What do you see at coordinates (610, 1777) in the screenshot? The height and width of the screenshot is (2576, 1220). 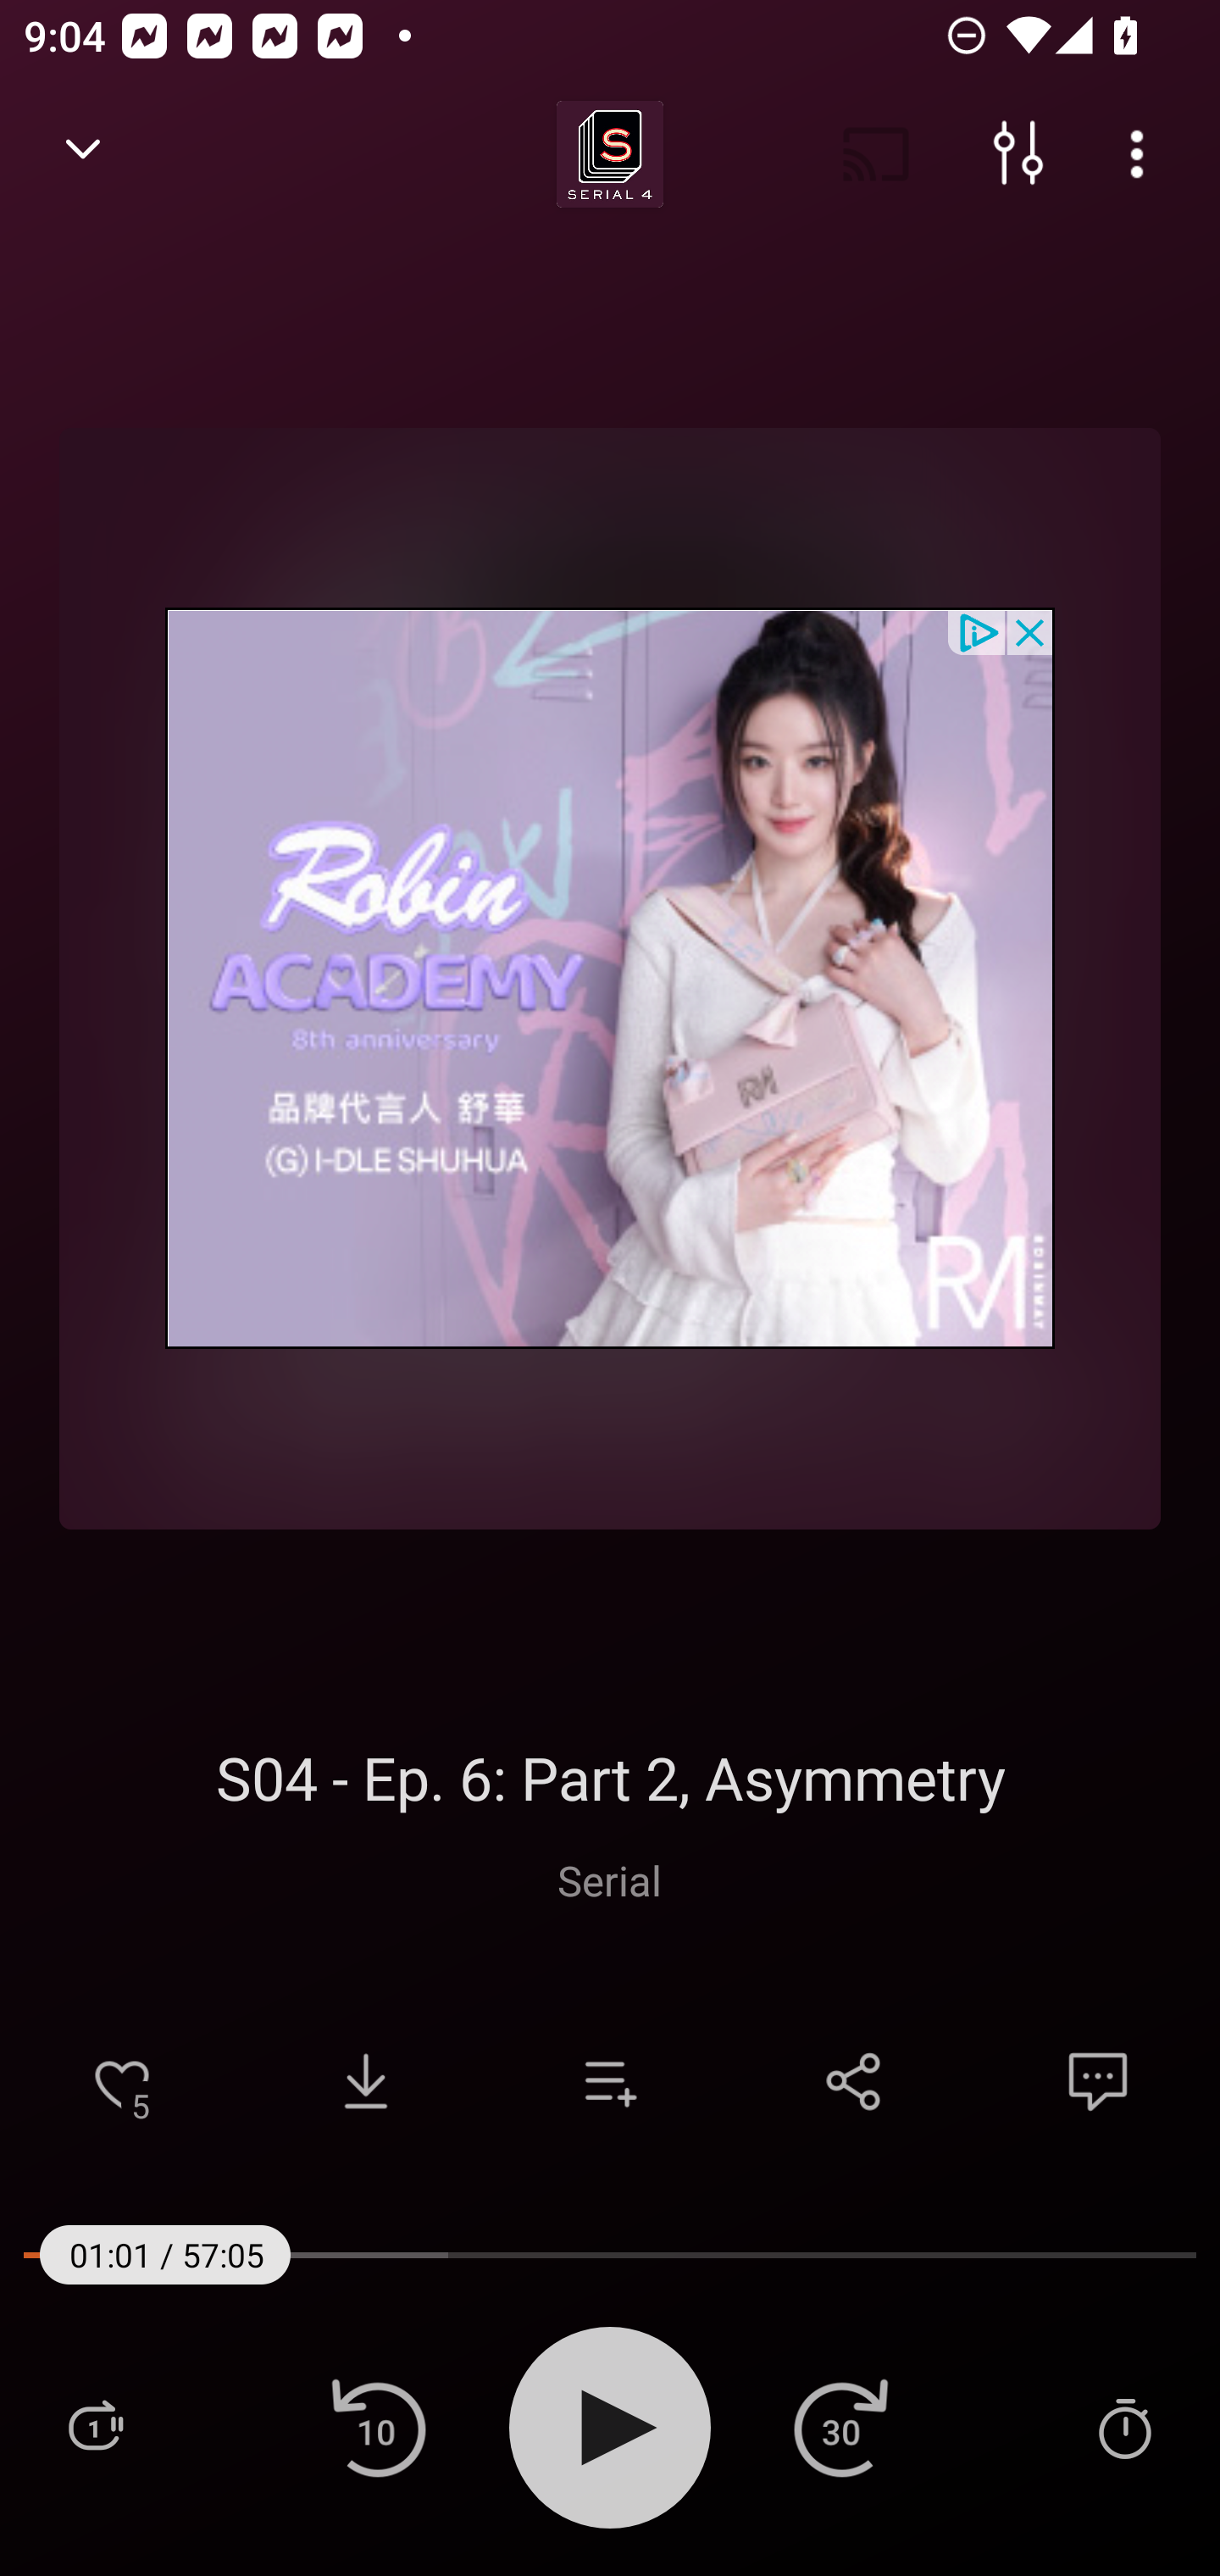 I see `S04 - Ep. 6: Part 2, Asymmetry` at bounding box center [610, 1777].